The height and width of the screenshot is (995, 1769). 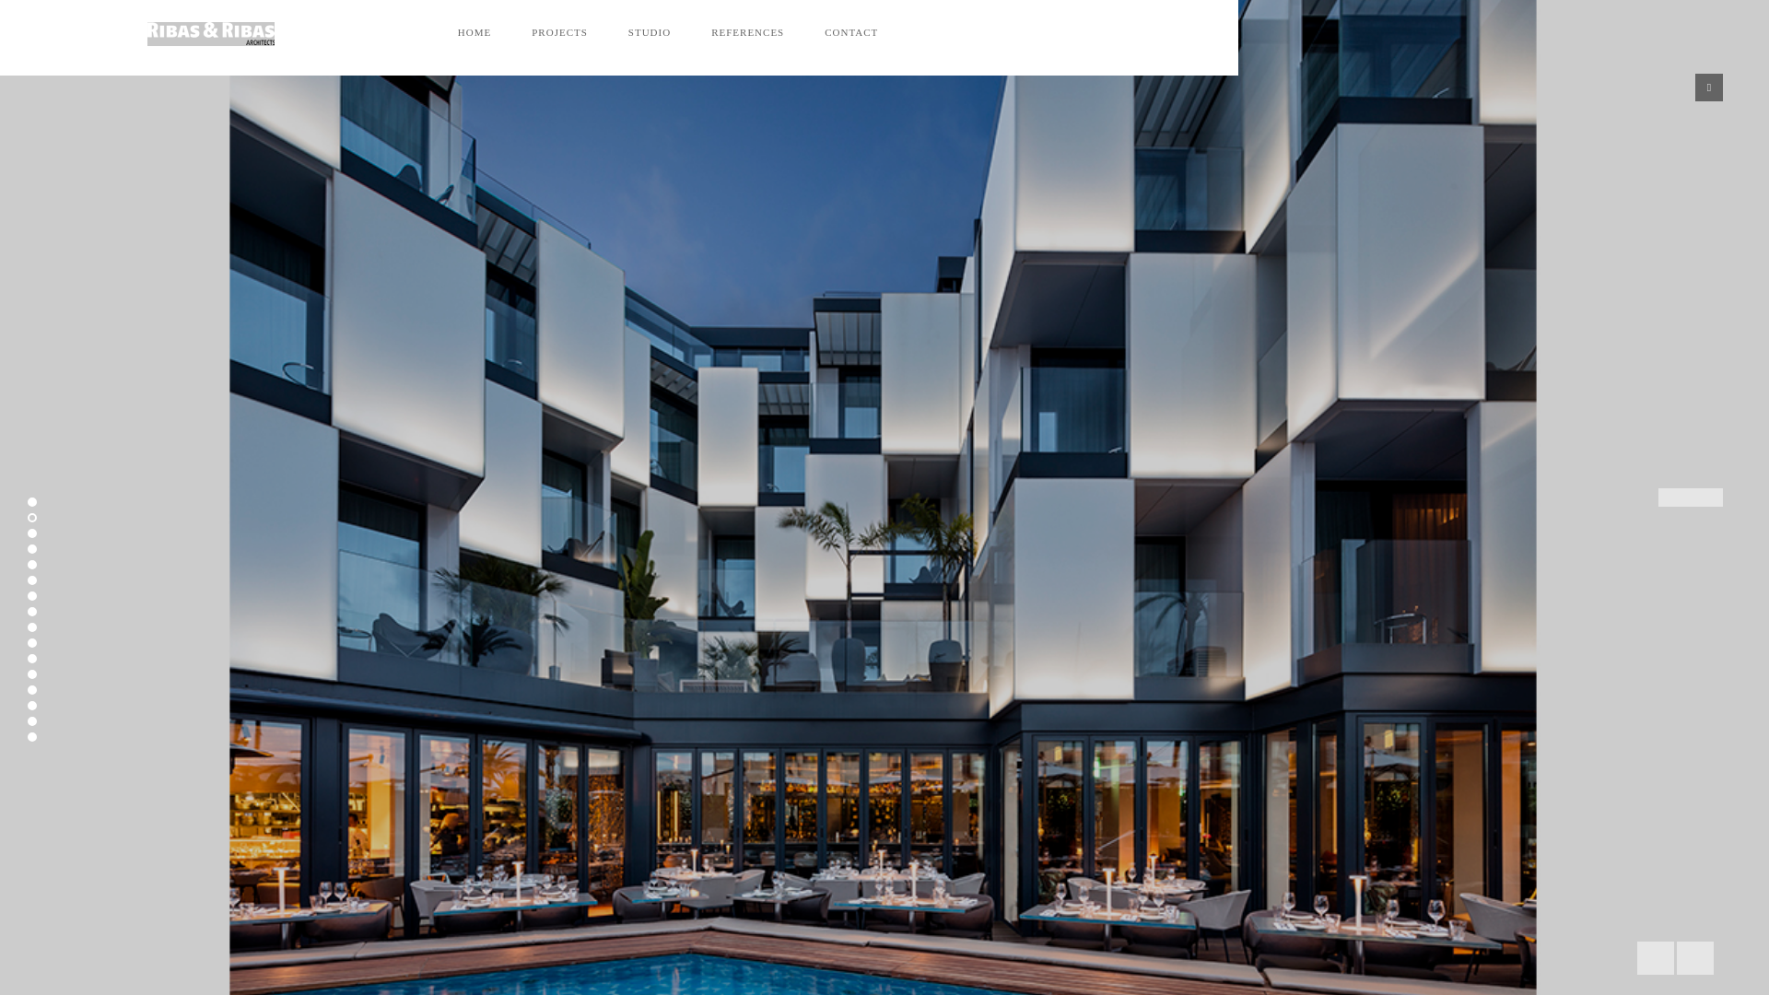 What do you see at coordinates (931, 33) in the screenshot?
I see `Instagram Ribas` at bounding box center [931, 33].